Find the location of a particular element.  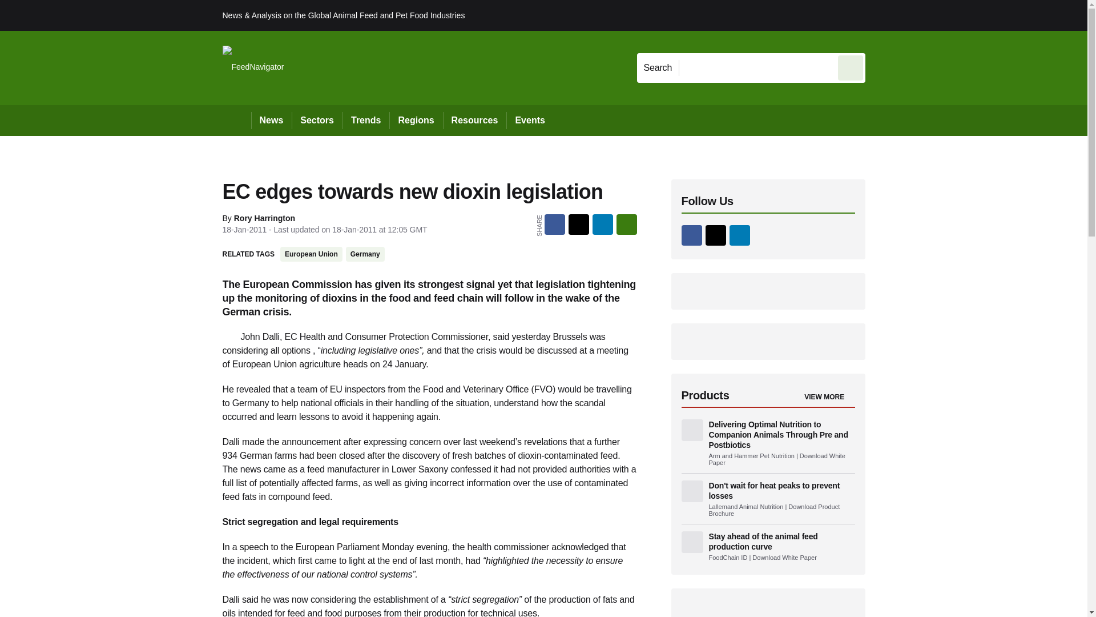

News is located at coordinates (272, 120).